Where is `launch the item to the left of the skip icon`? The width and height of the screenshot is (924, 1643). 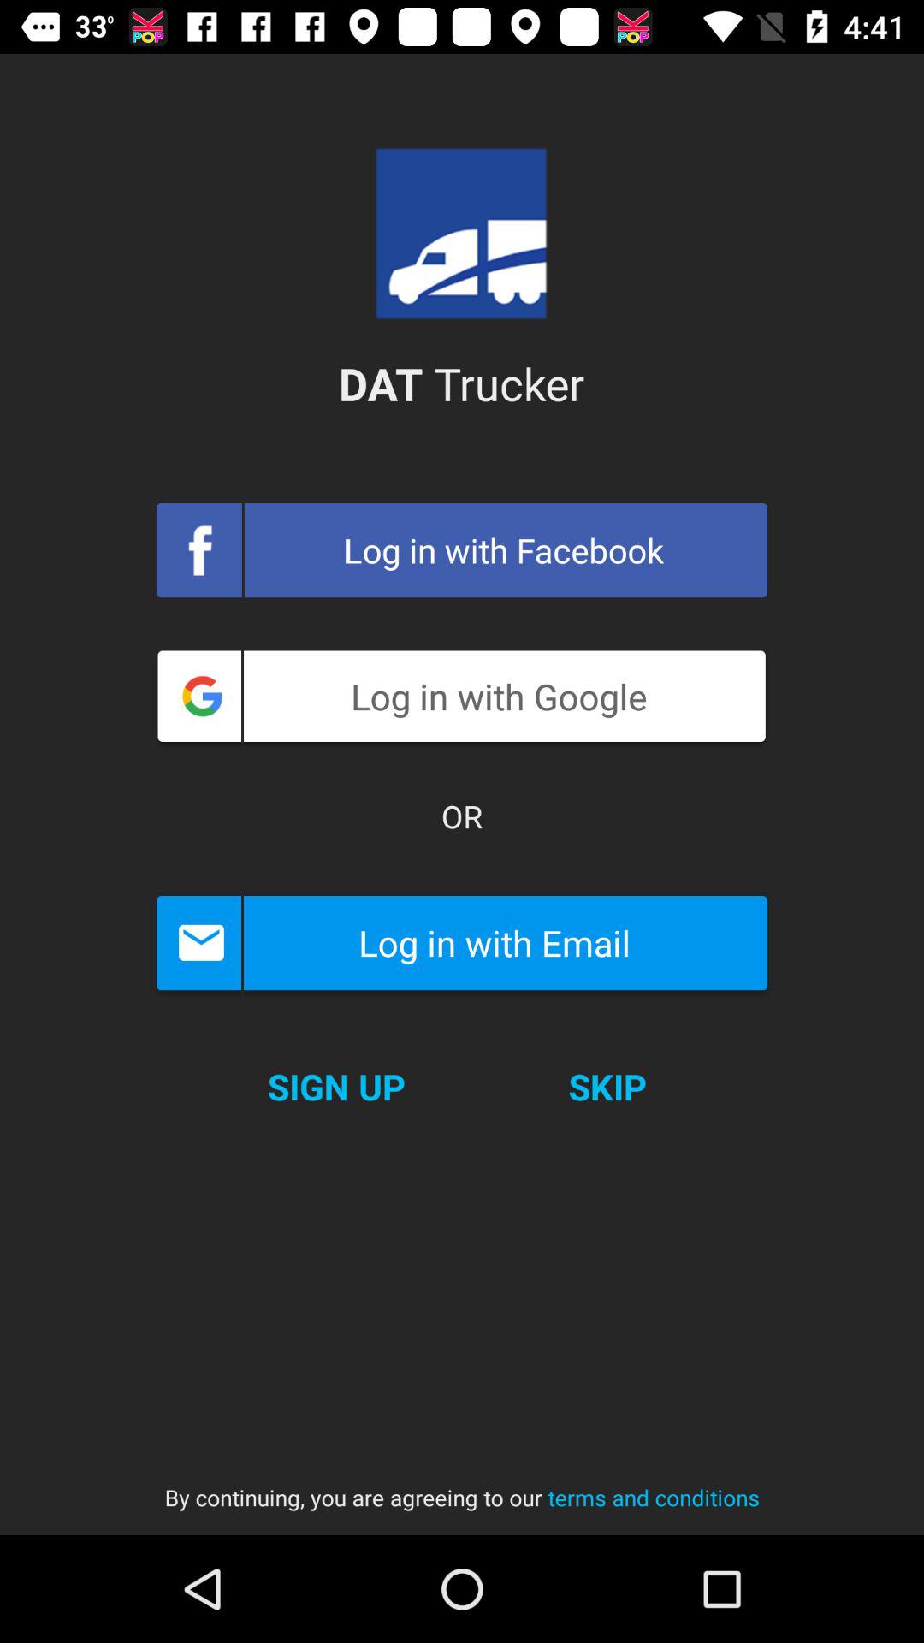
launch the item to the left of the skip icon is located at coordinates (335, 1087).